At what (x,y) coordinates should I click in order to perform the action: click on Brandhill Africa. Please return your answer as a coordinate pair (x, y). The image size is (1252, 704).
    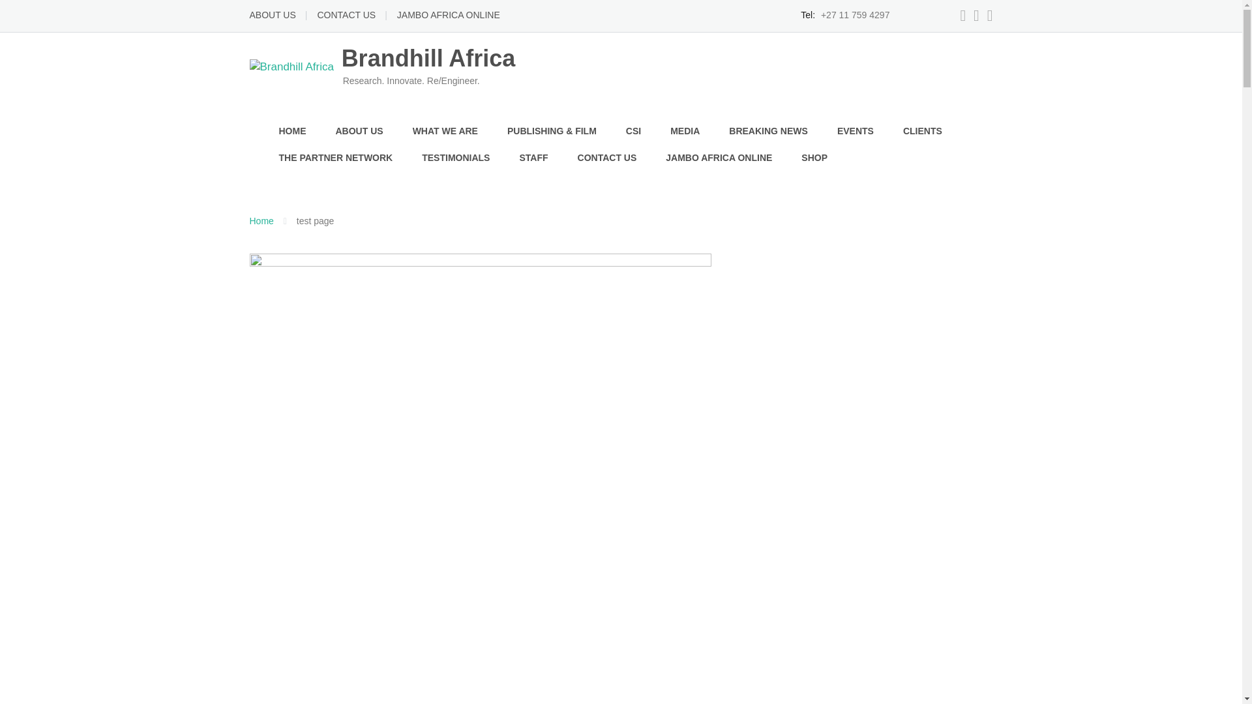
    Looking at the image, I should click on (382, 66).